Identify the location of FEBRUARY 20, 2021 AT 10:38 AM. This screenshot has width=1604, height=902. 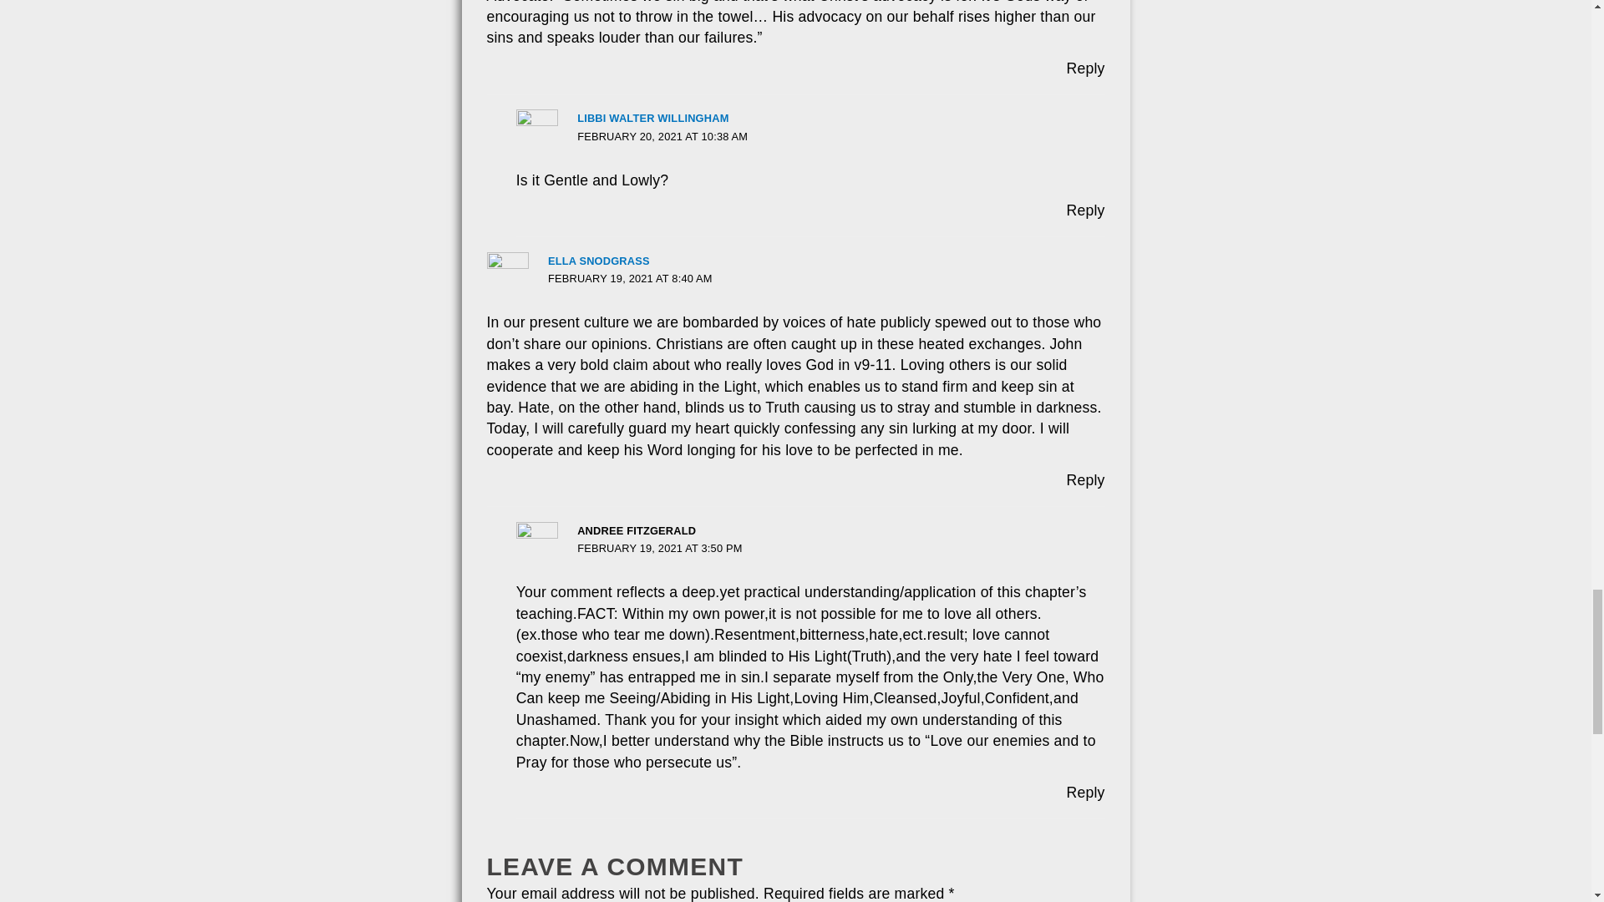
(662, 135).